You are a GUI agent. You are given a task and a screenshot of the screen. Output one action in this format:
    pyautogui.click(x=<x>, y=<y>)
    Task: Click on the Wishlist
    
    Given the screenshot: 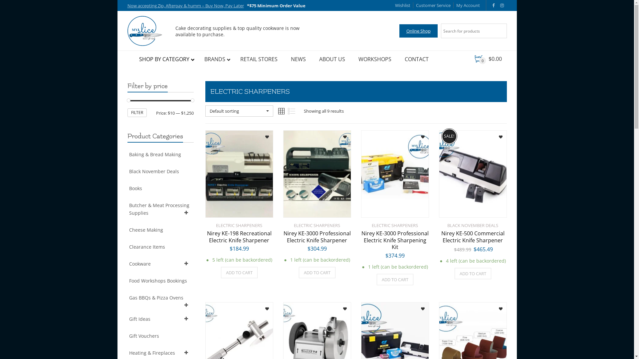 What is the action you would take?
    pyautogui.click(x=402, y=5)
    